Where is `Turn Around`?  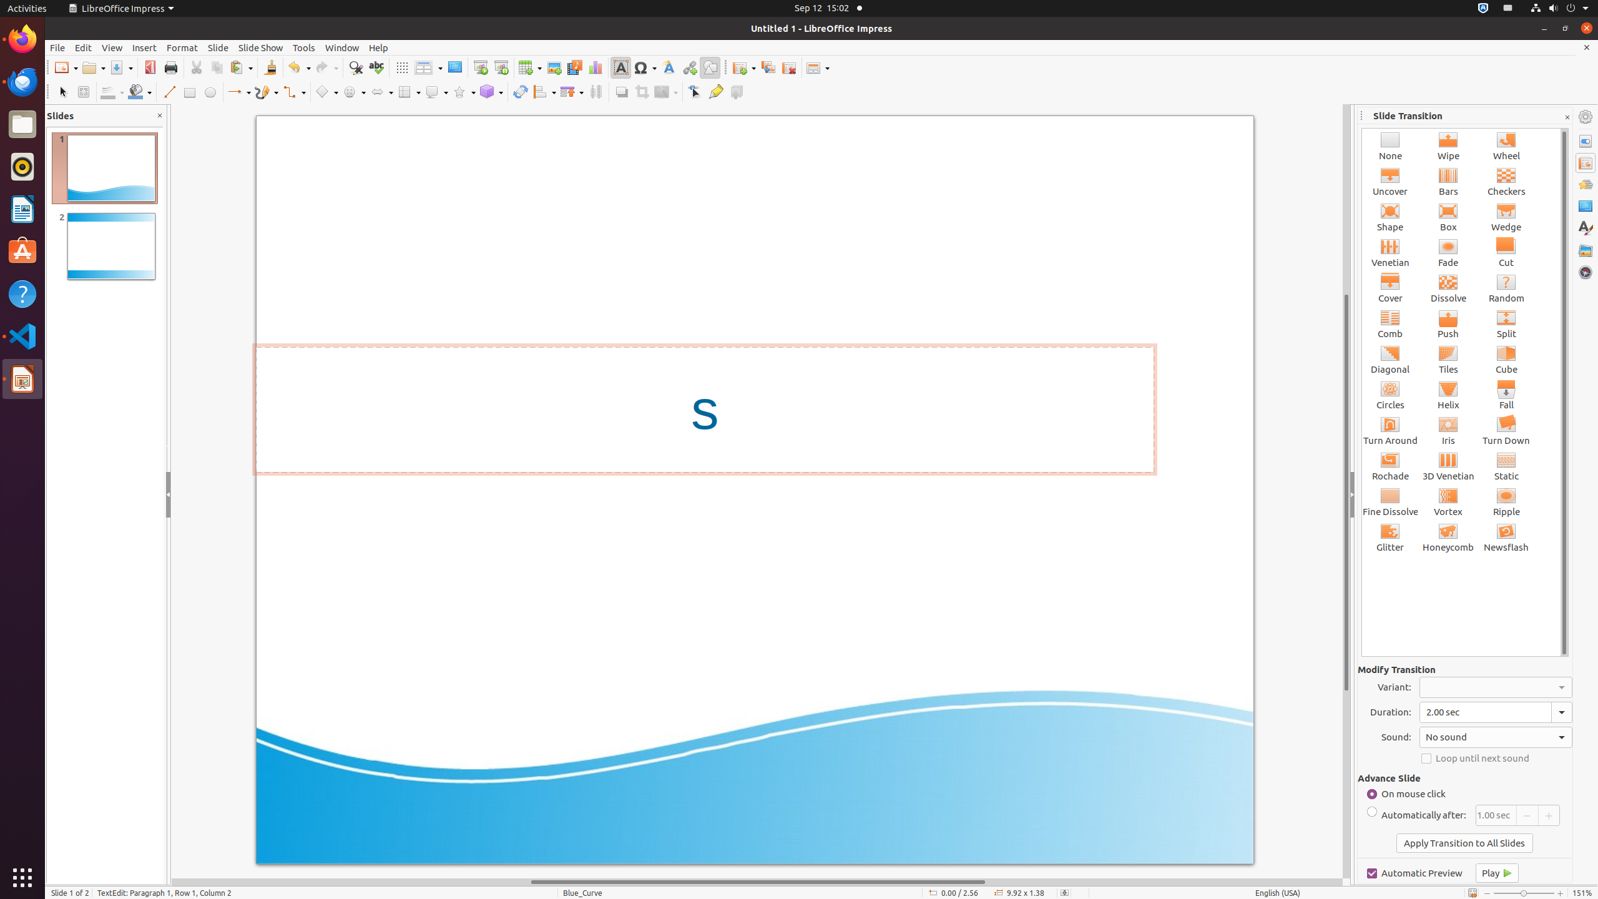
Turn Around is located at coordinates (1391, 431).